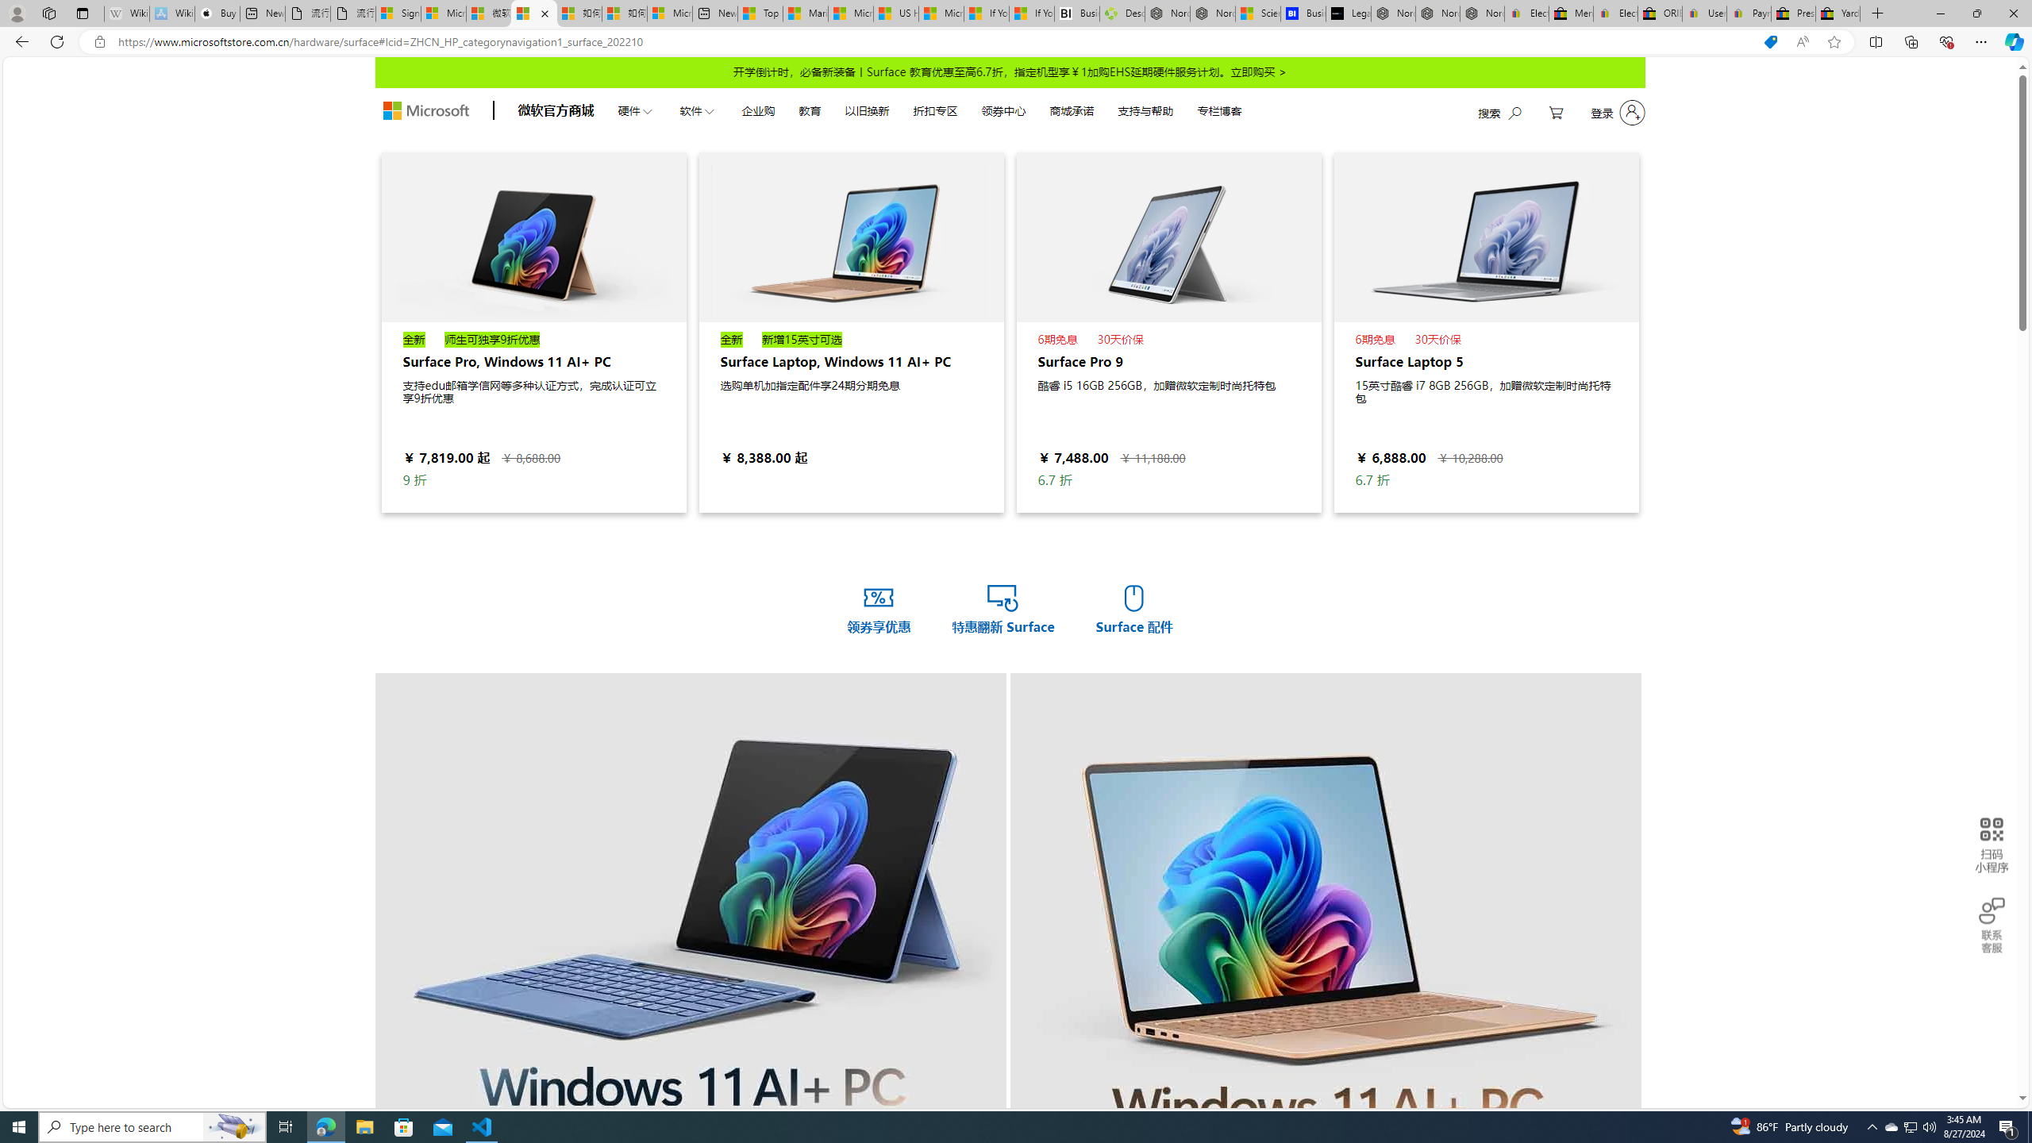  What do you see at coordinates (1976, 13) in the screenshot?
I see `Restore` at bounding box center [1976, 13].